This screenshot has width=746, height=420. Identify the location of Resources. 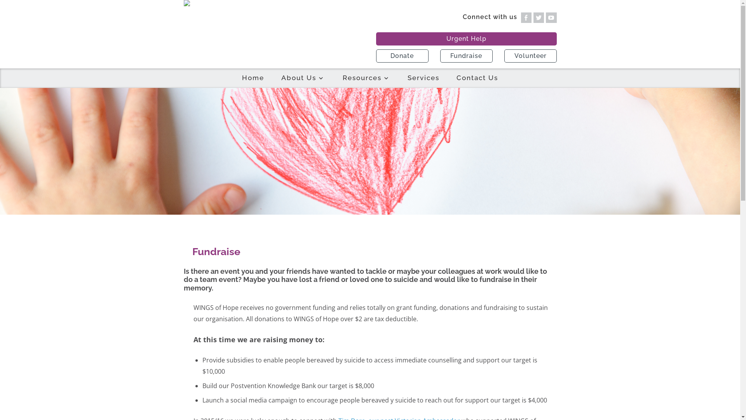
(367, 78).